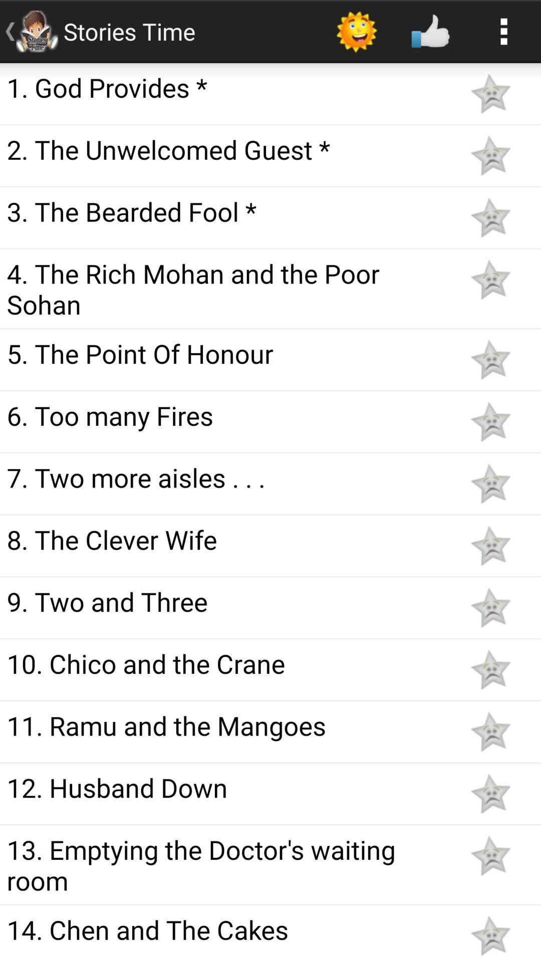  What do you see at coordinates (490, 546) in the screenshot?
I see `add book mark` at bounding box center [490, 546].